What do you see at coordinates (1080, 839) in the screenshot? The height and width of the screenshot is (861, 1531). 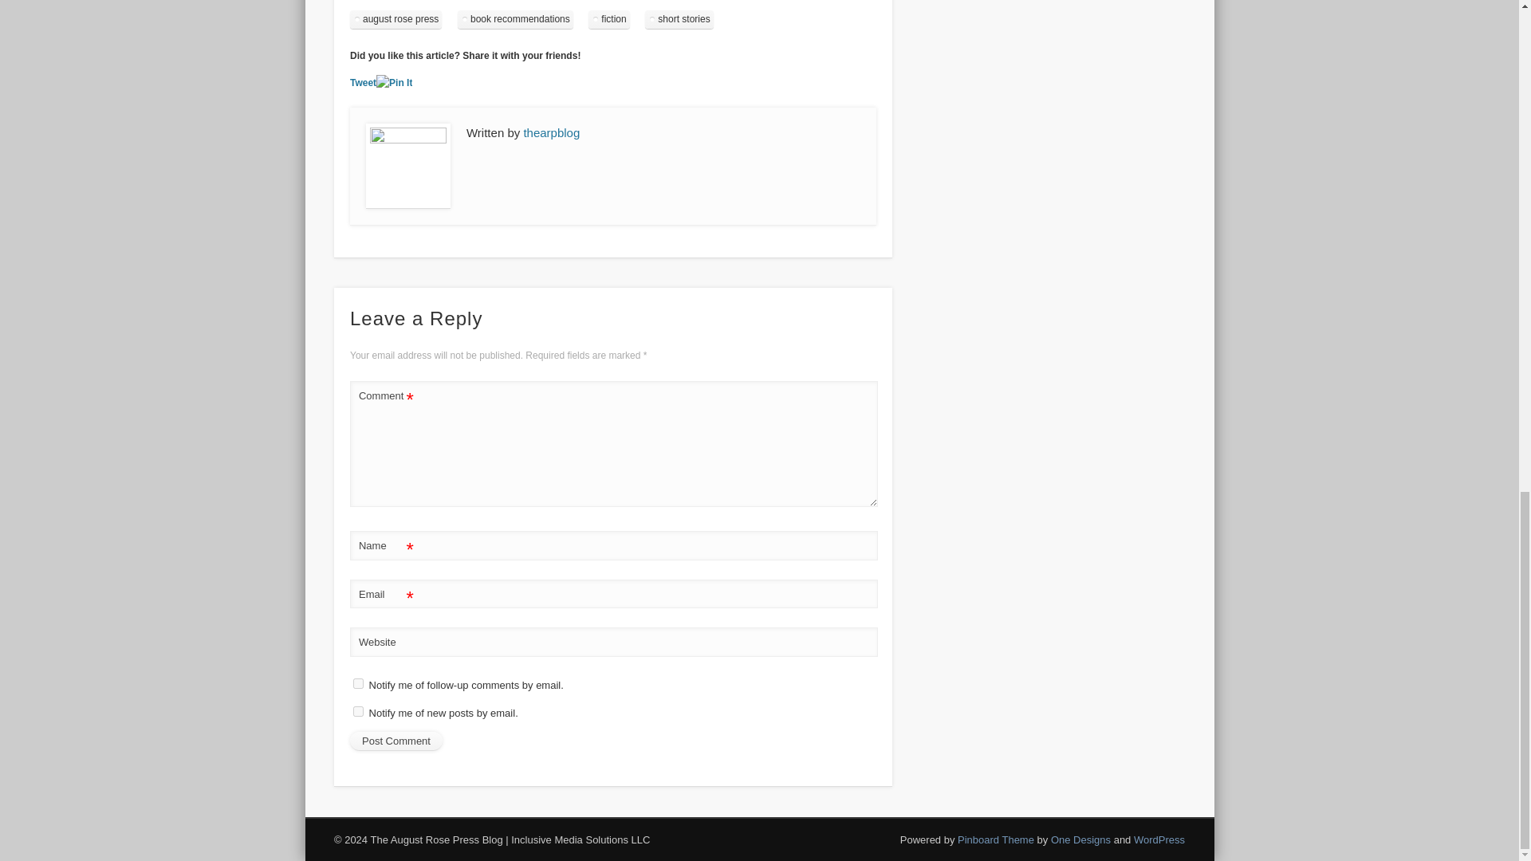 I see `One Designs` at bounding box center [1080, 839].